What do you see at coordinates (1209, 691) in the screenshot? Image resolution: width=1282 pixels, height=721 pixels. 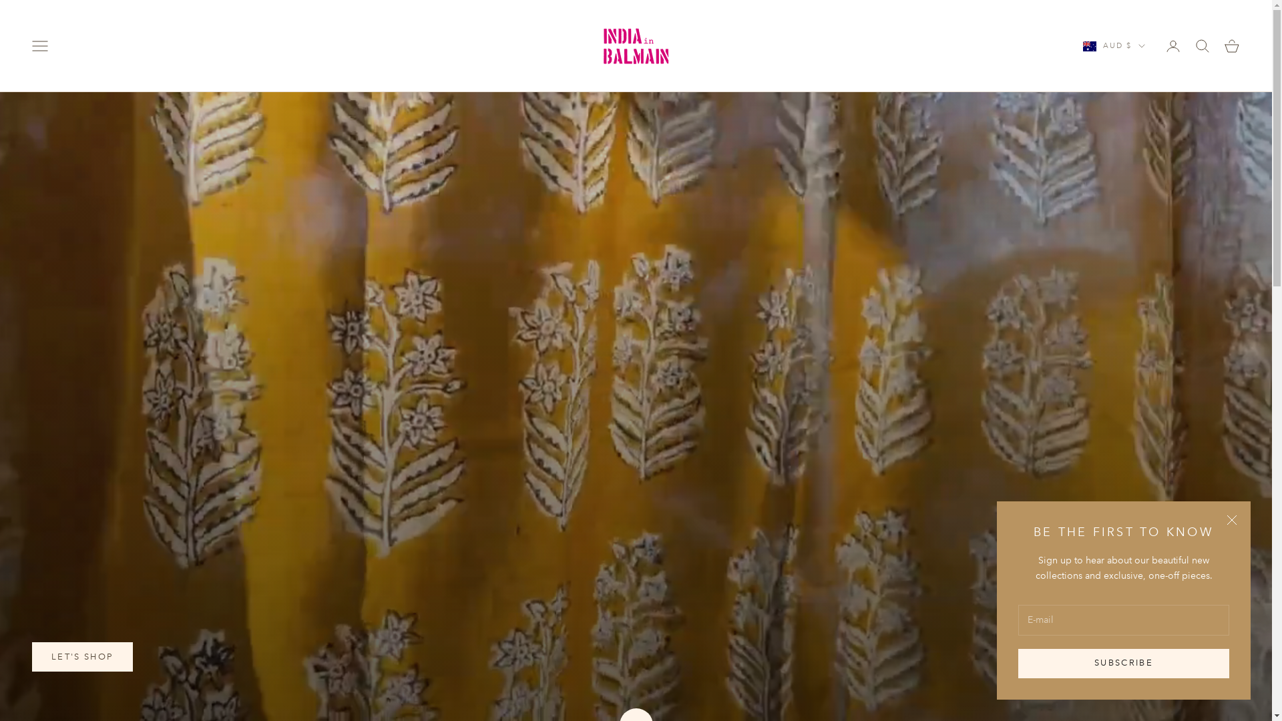 I see `Go to item 2` at bounding box center [1209, 691].